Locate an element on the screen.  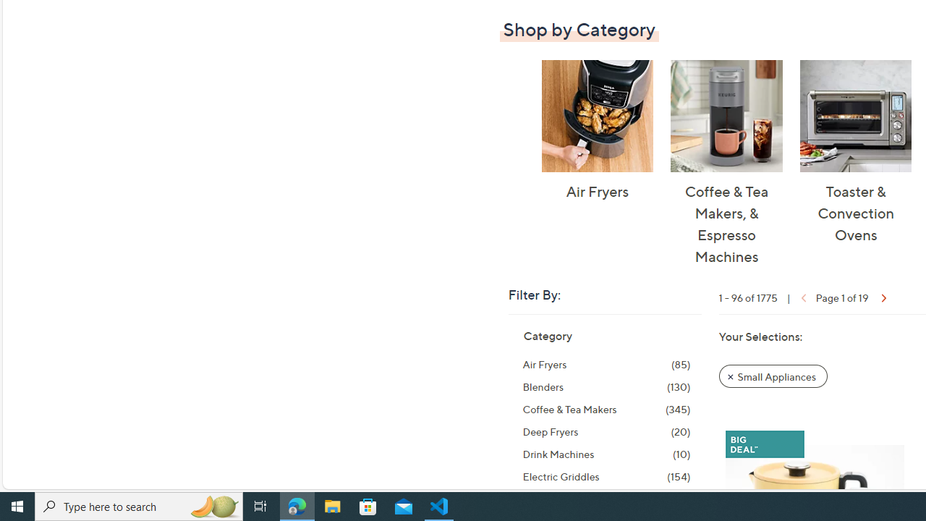
Air Fryers is located at coordinates (597, 116).